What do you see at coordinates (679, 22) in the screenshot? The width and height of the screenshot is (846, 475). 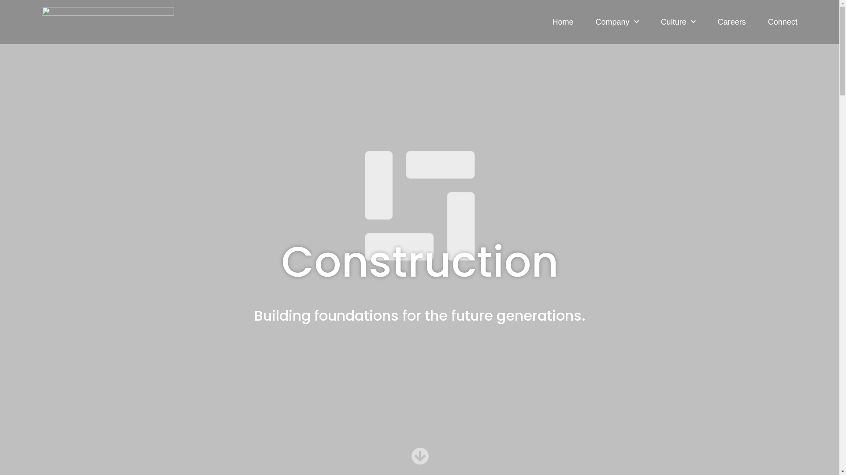 I see `Culture` at bounding box center [679, 22].